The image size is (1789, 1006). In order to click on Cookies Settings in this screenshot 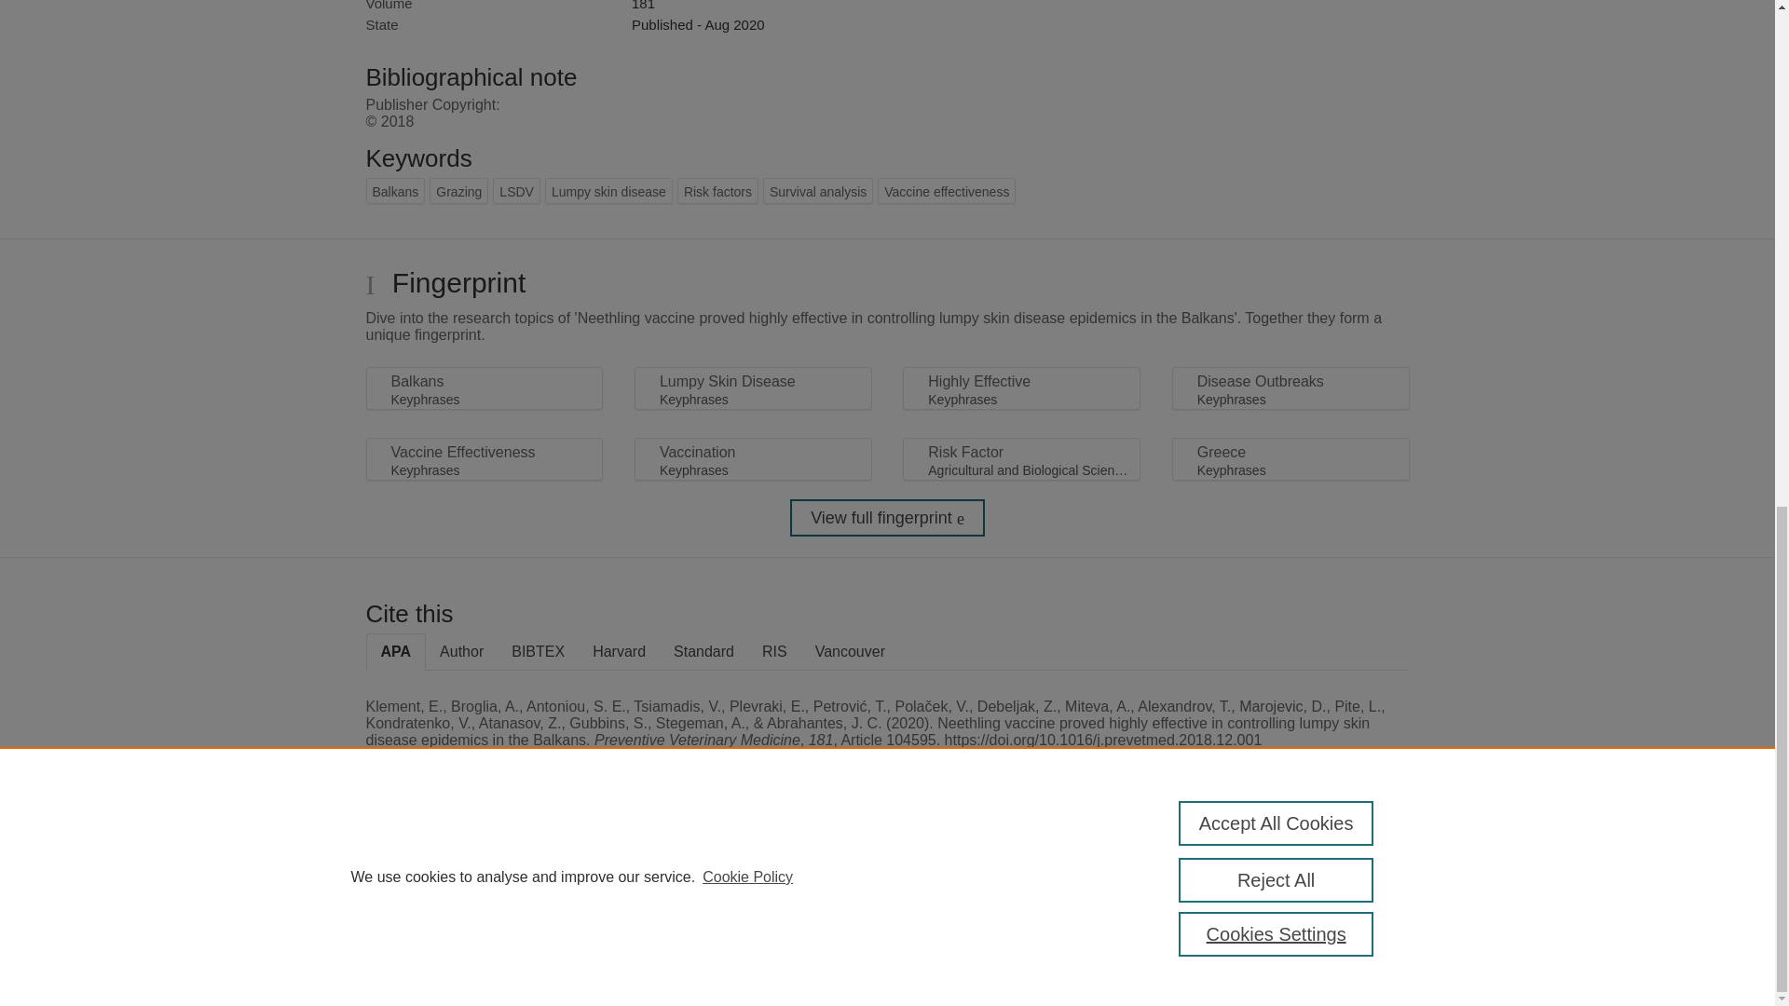, I will do `click(410, 959)`.